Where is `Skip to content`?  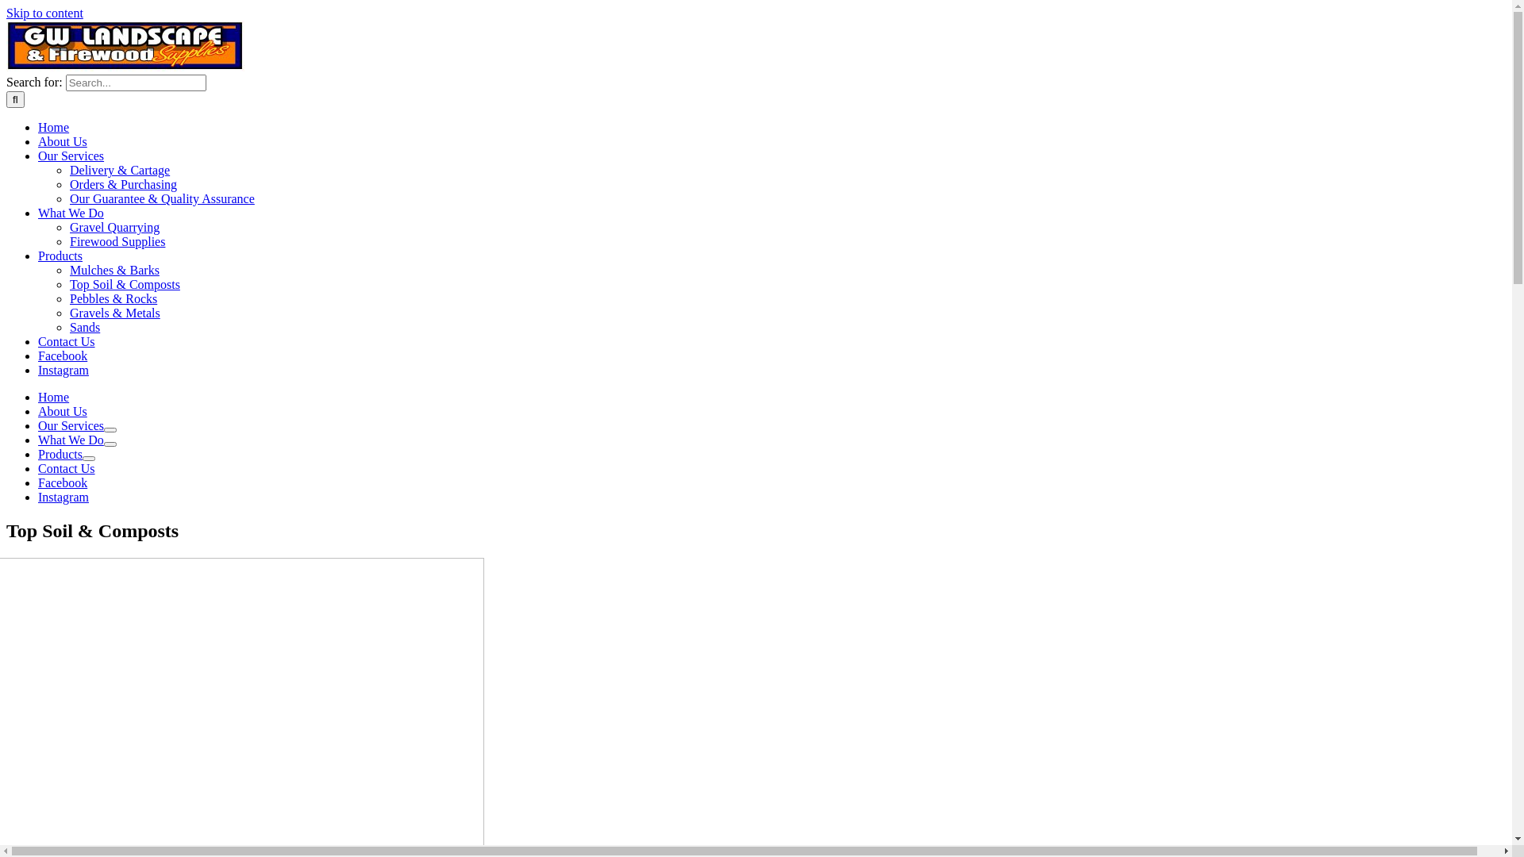
Skip to content is located at coordinates (44, 13).